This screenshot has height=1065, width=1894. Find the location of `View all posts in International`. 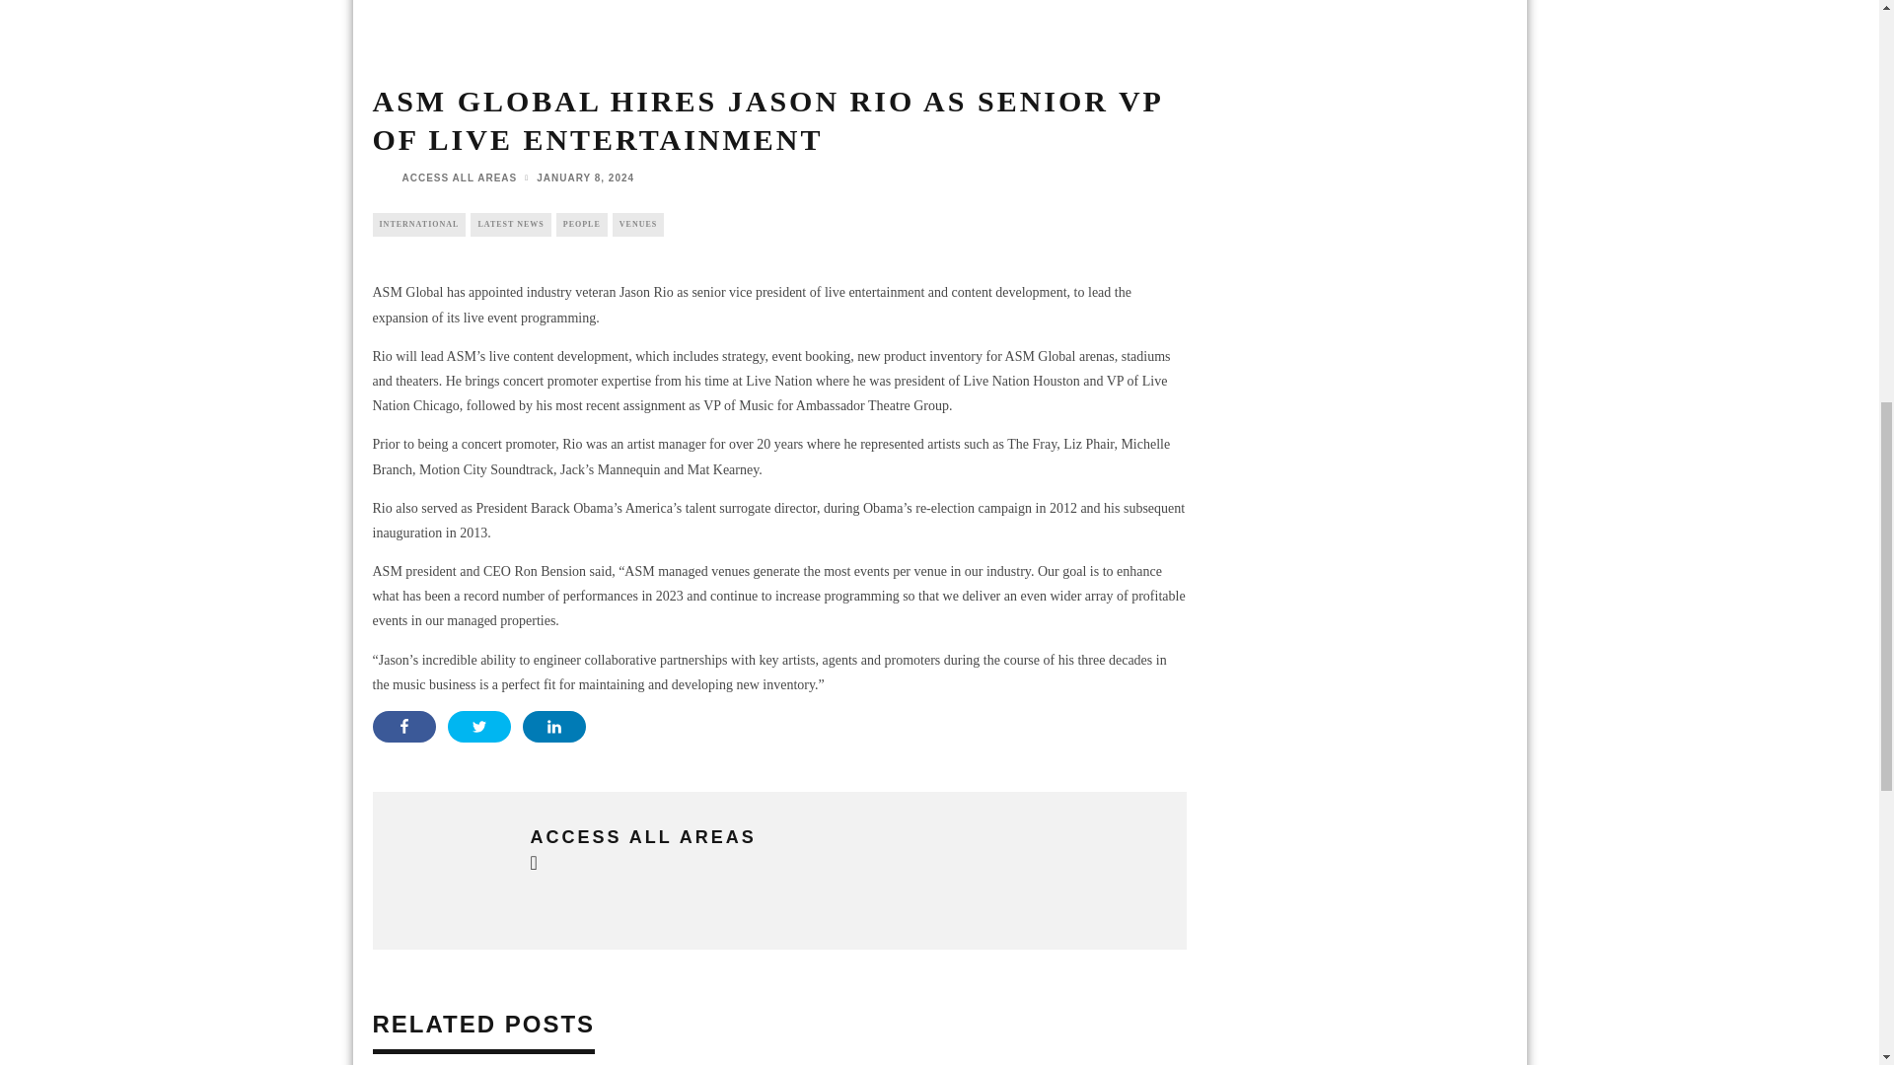

View all posts in International is located at coordinates (419, 225).